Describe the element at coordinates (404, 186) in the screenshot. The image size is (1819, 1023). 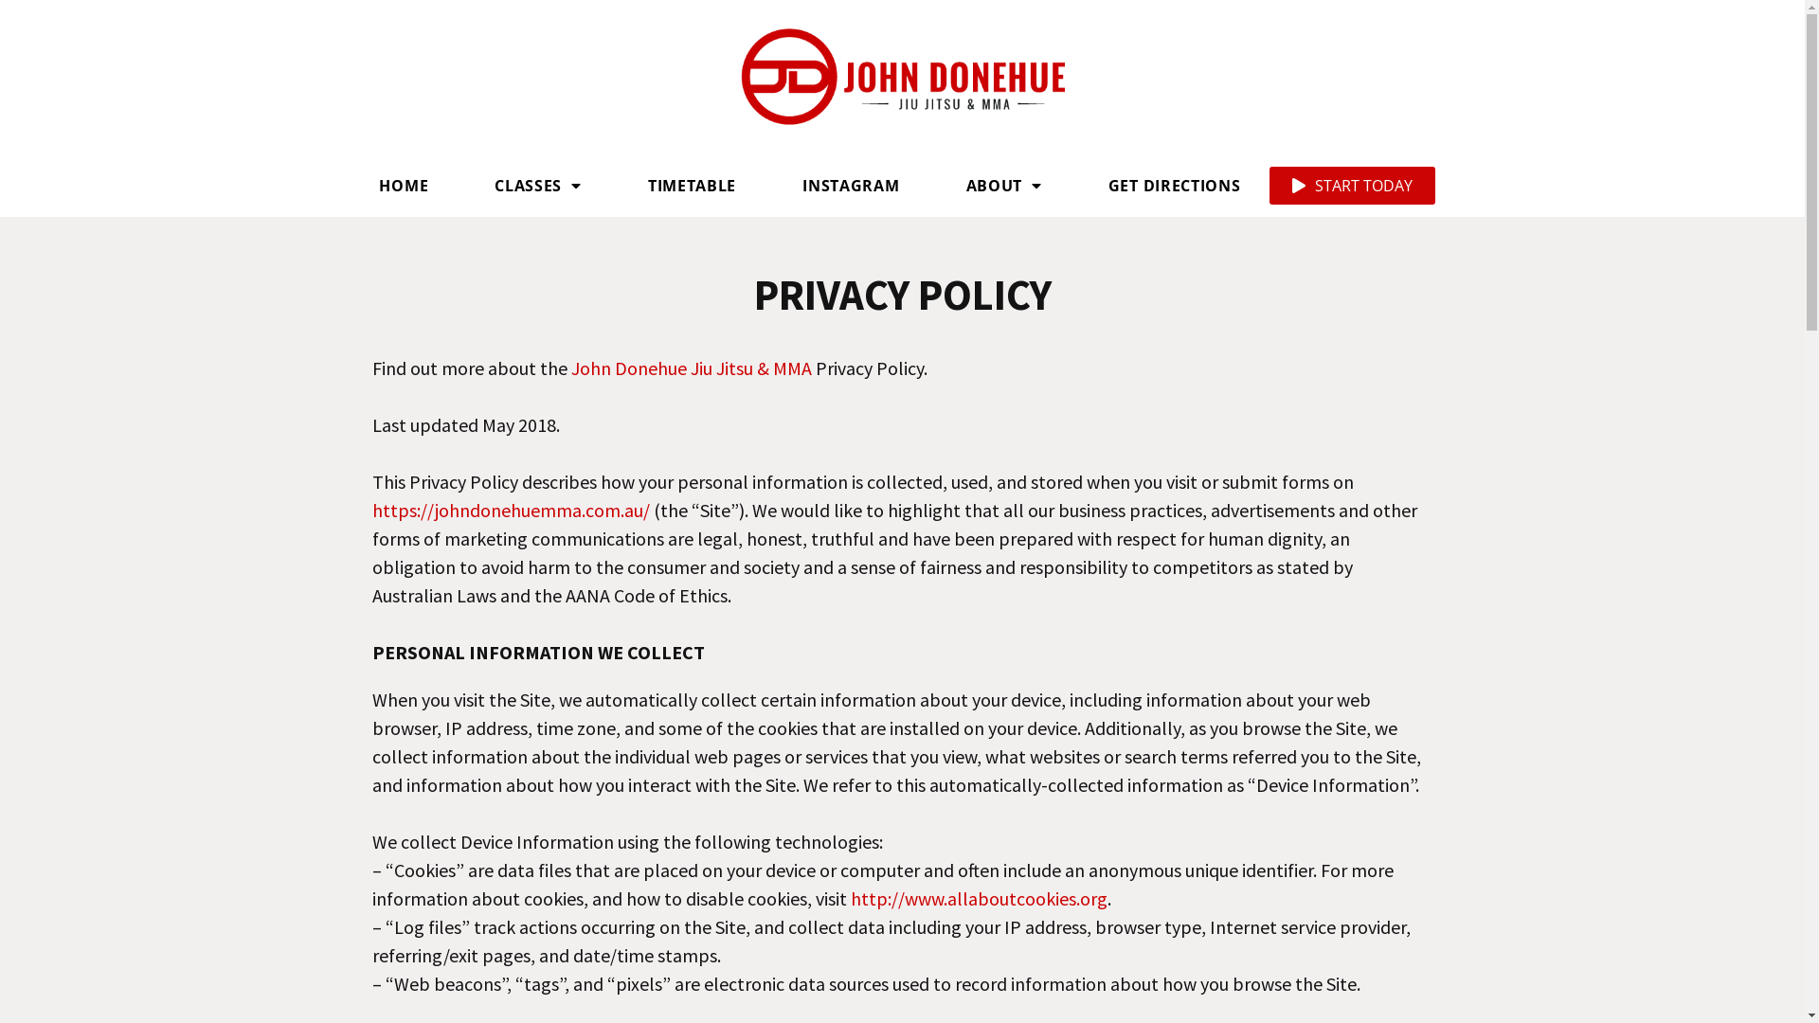
I see `HOME` at that location.